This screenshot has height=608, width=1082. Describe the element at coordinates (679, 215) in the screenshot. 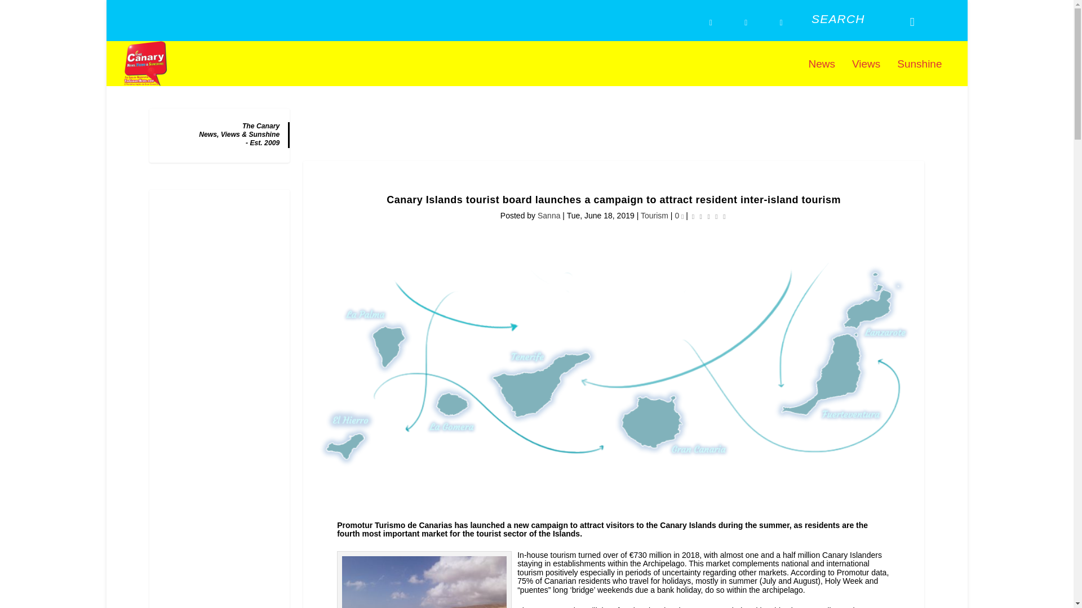

I see `0` at that location.